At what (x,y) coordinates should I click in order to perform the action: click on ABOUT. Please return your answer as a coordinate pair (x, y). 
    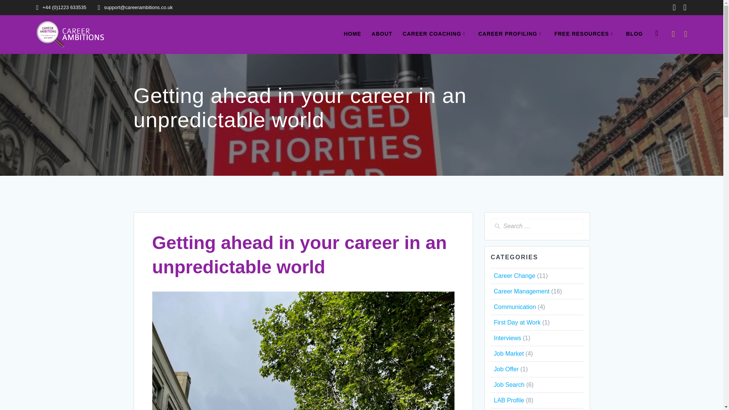
    Looking at the image, I should click on (382, 34).